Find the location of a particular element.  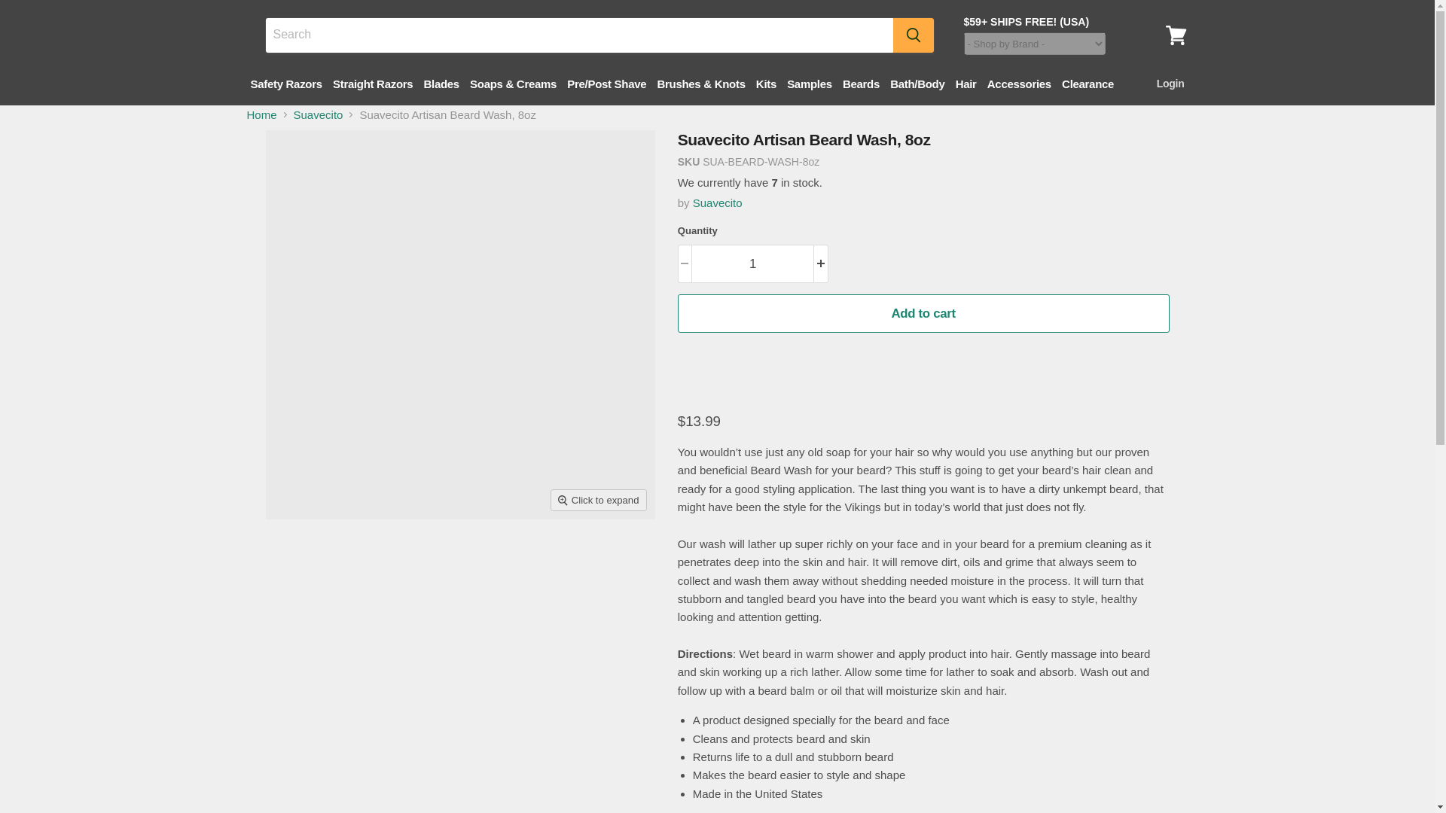

Straight Razors is located at coordinates (372, 83).